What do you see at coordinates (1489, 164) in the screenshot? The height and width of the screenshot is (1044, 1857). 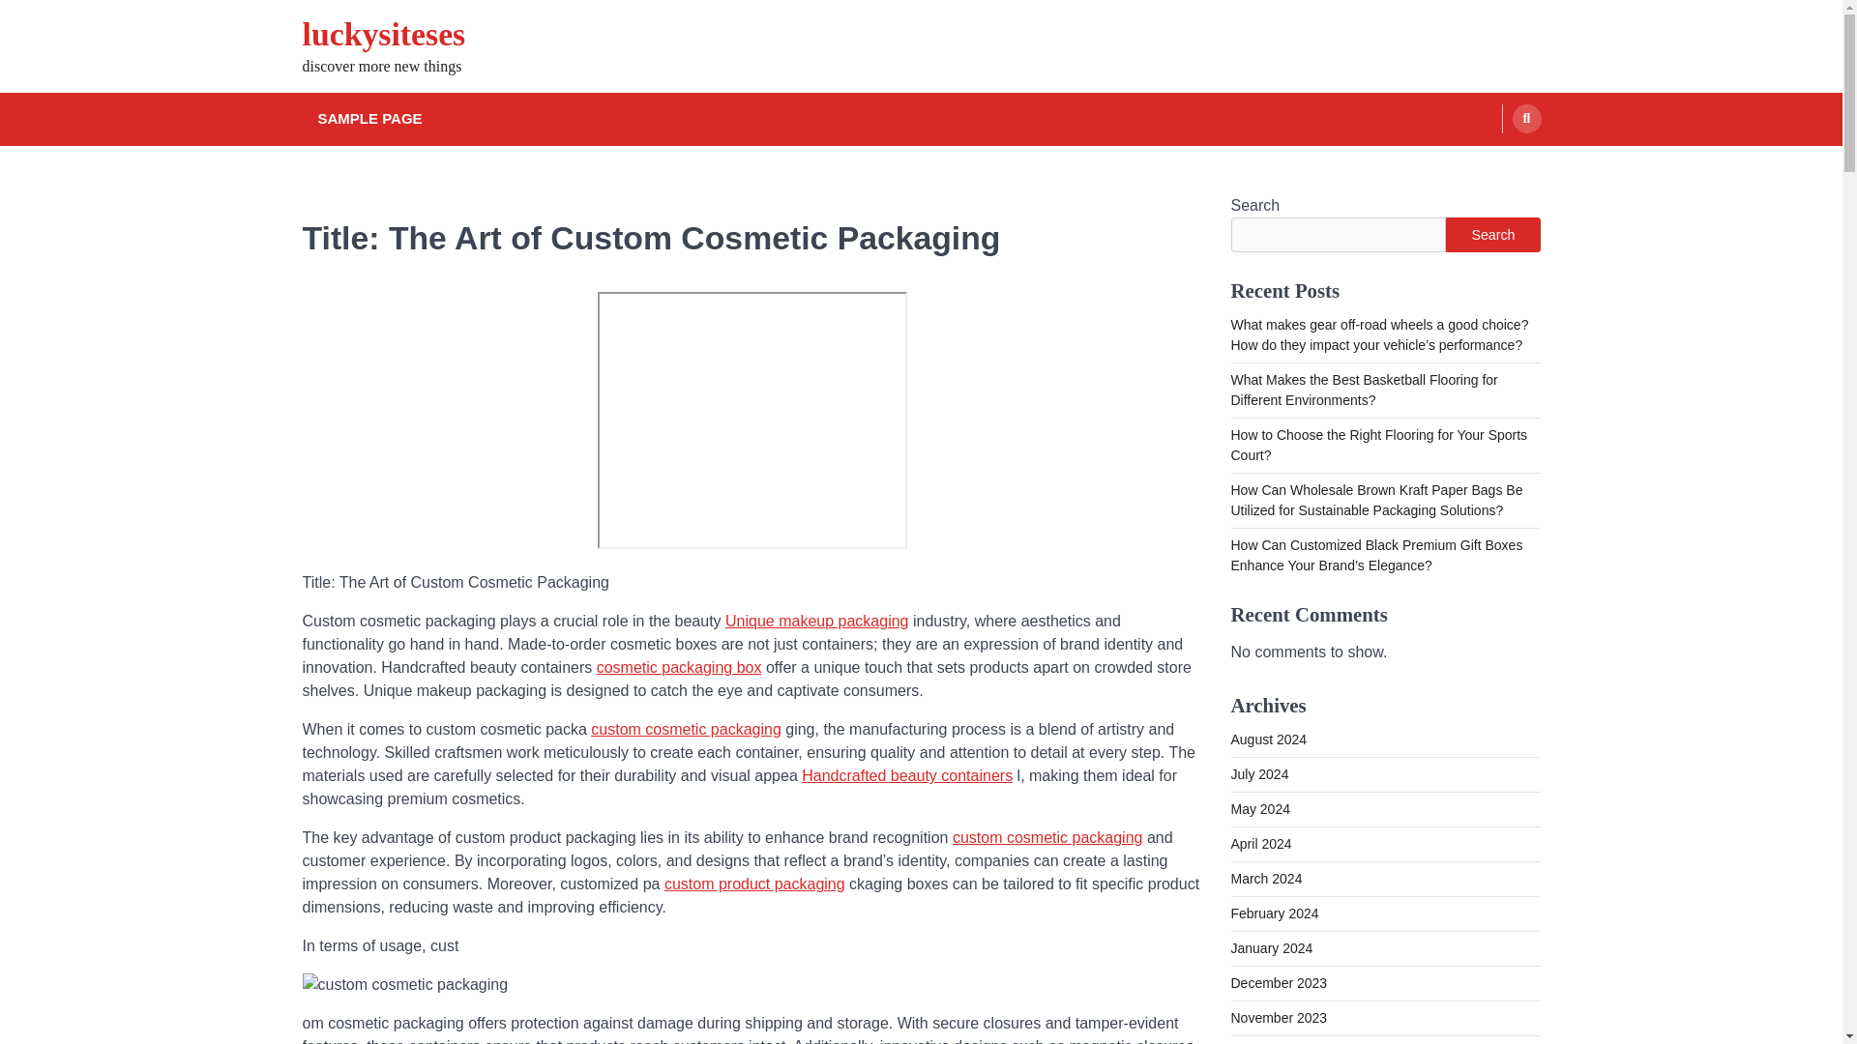 I see `Search` at bounding box center [1489, 164].